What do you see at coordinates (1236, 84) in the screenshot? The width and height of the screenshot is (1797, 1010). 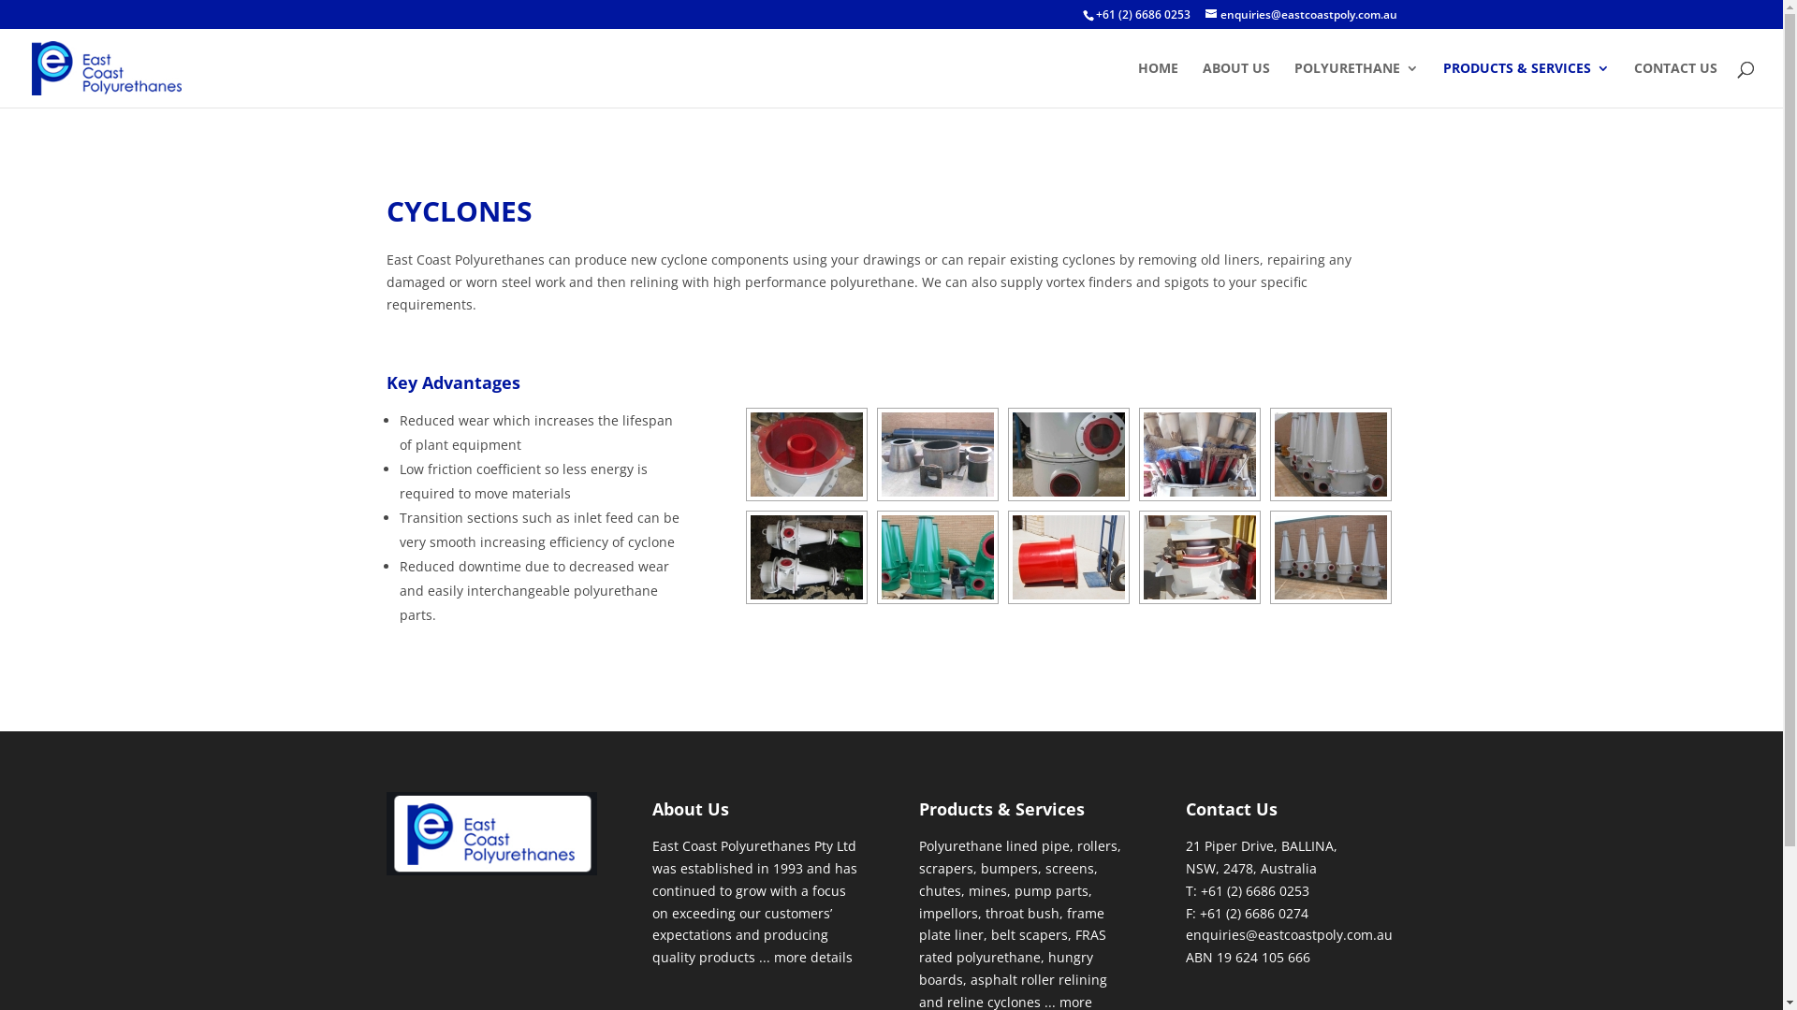 I see `ABOUT US` at bounding box center [1236, 84].